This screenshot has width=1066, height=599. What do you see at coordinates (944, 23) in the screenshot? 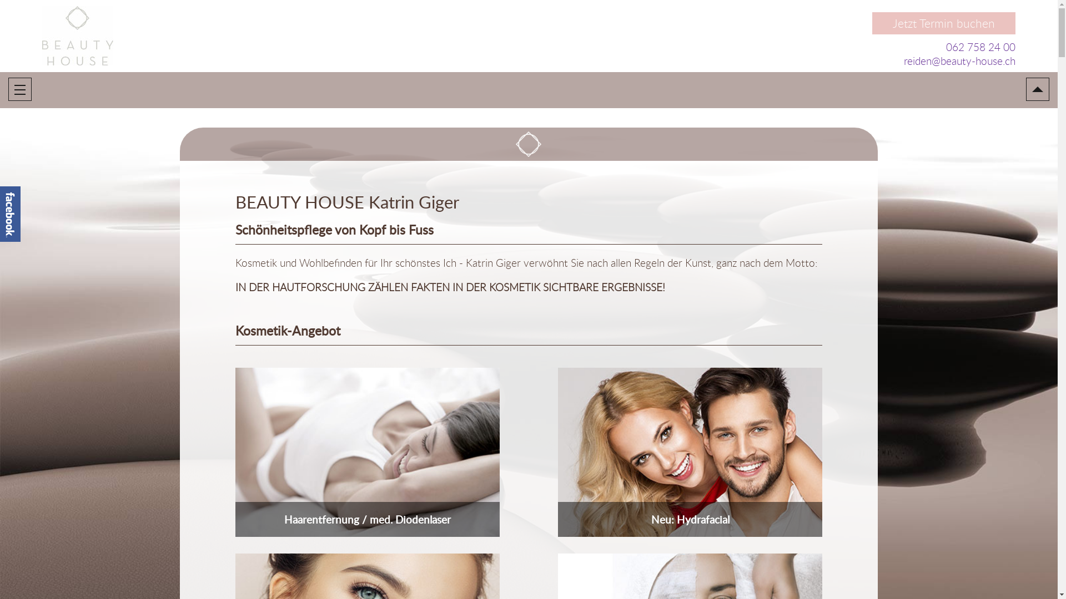
I see `Jetzt Termin buchen` at bounding box center [944, 23].